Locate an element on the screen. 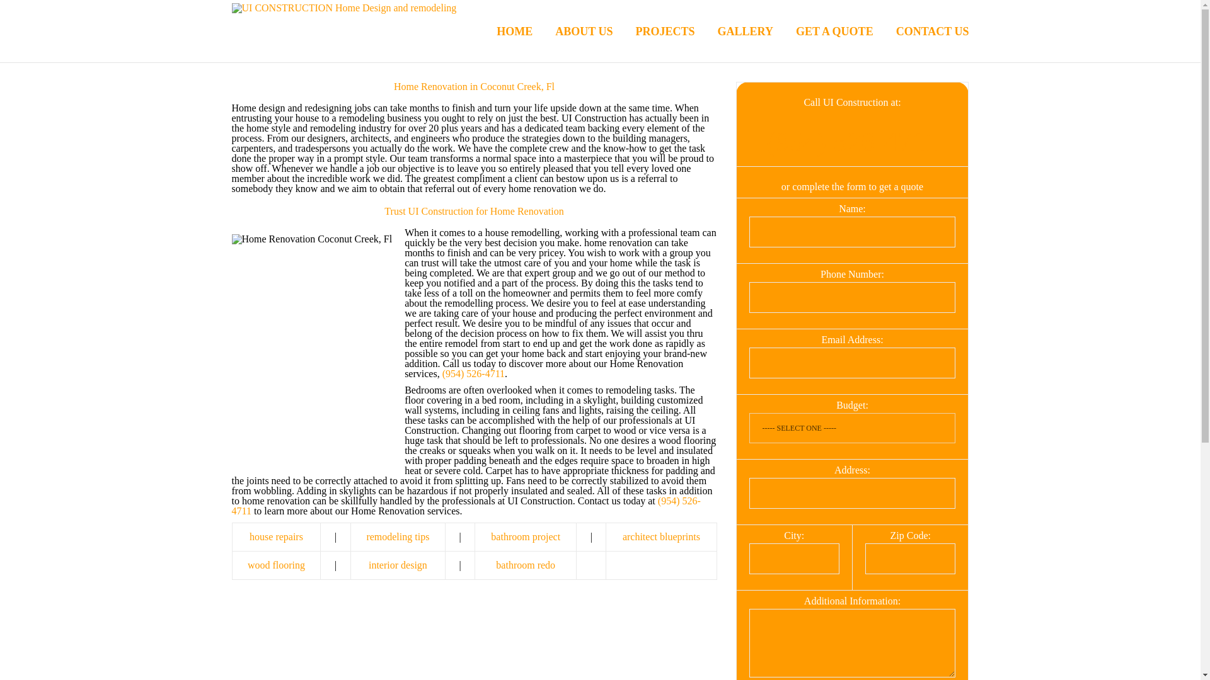 This screenshot has width=1210, height=680. remodeling tips is located at coordinates (398, 536).